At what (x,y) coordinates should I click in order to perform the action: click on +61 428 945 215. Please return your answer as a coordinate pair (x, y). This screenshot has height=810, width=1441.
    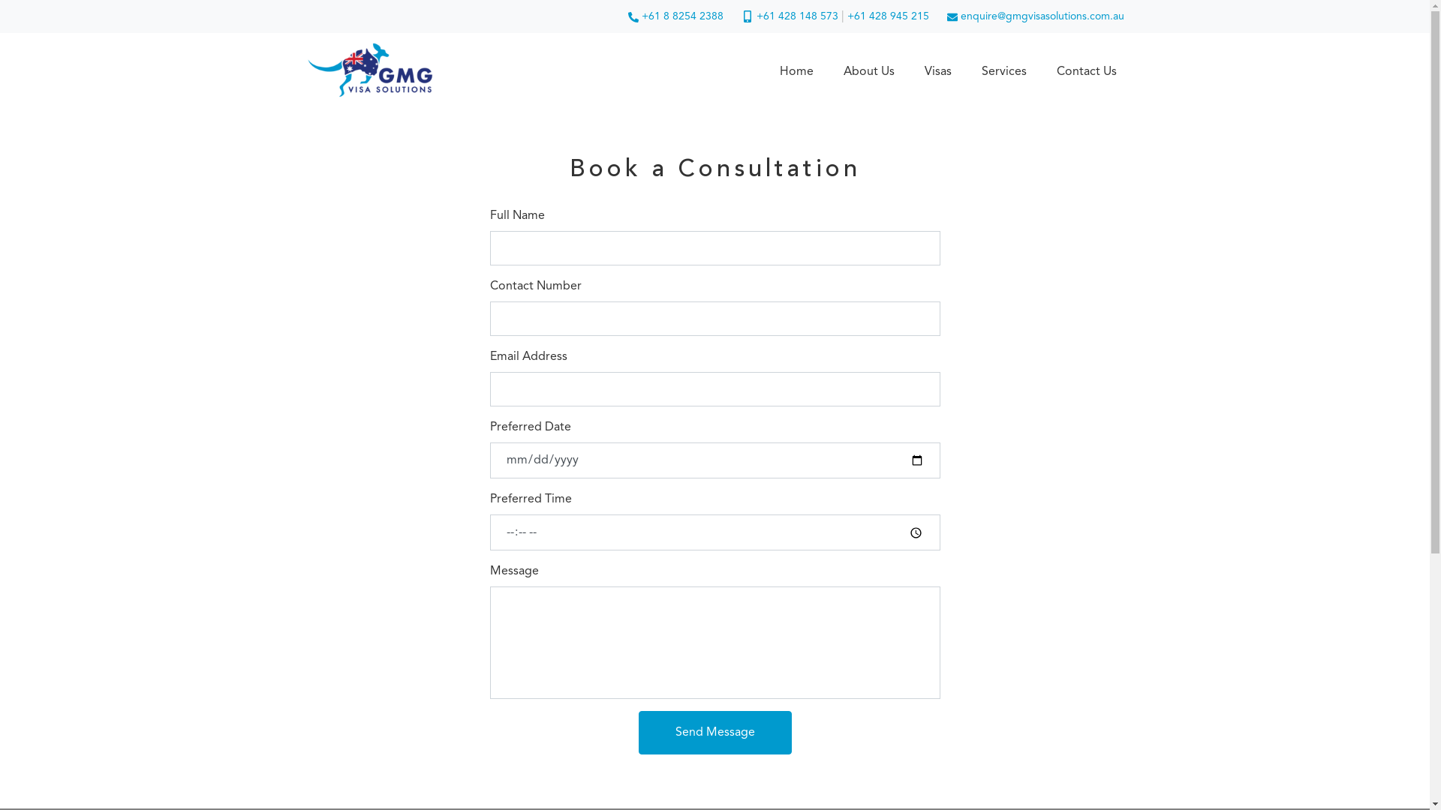
    Looking at the image, I should click on (889, 16).